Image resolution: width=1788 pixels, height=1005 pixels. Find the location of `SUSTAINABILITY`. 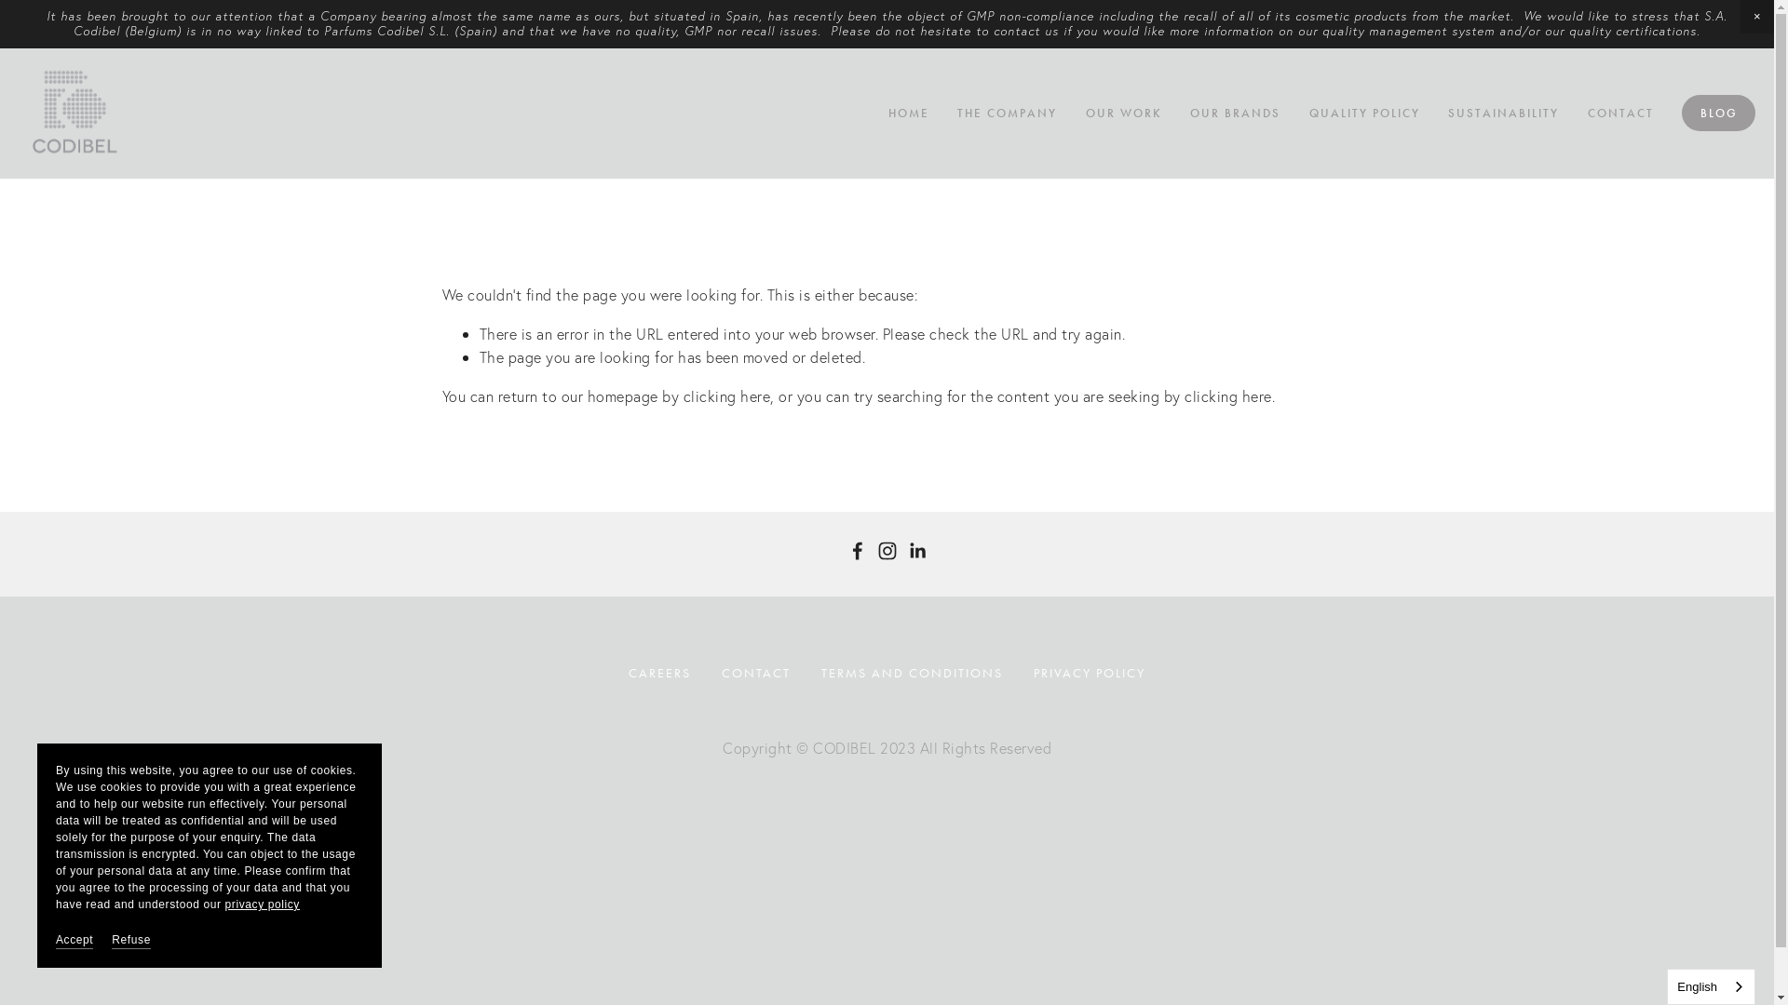

SUSTAINABILITY is located at coordinates (1503, 114).